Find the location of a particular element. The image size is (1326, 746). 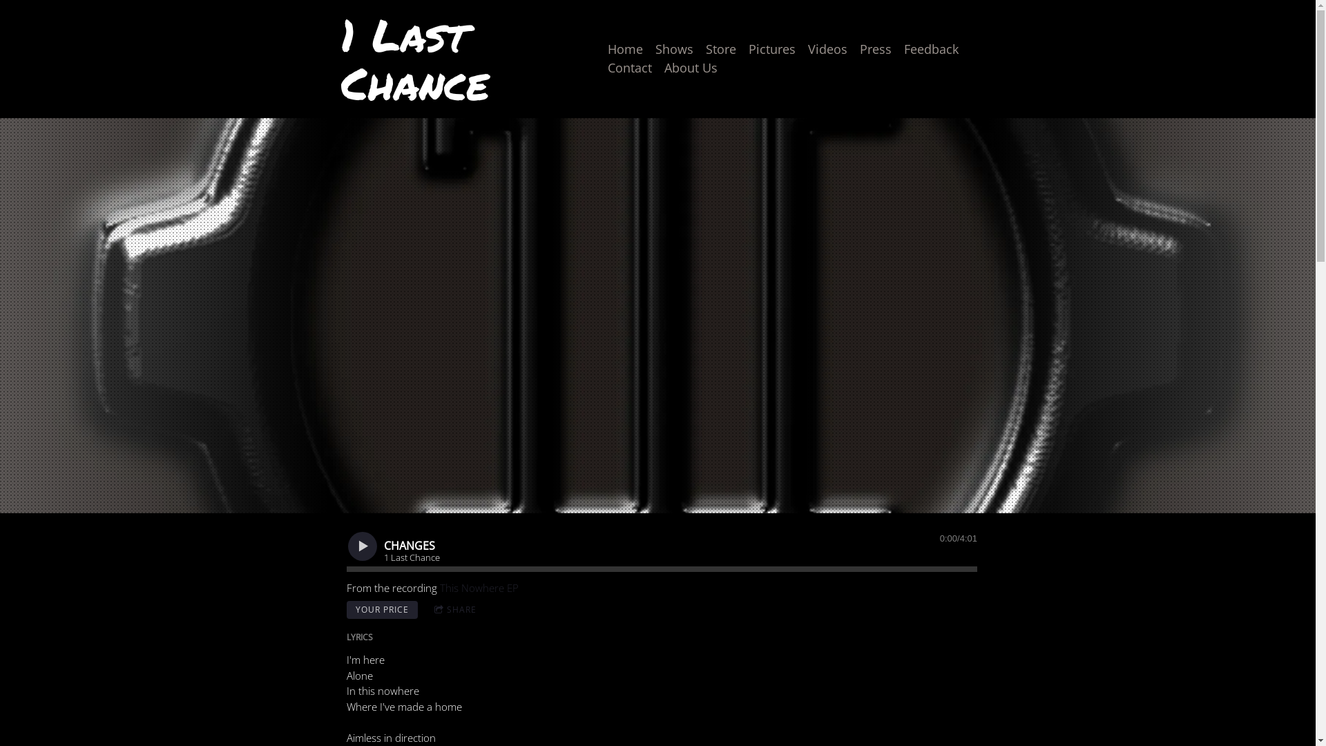

About Us is located at coordinates (691, 68).